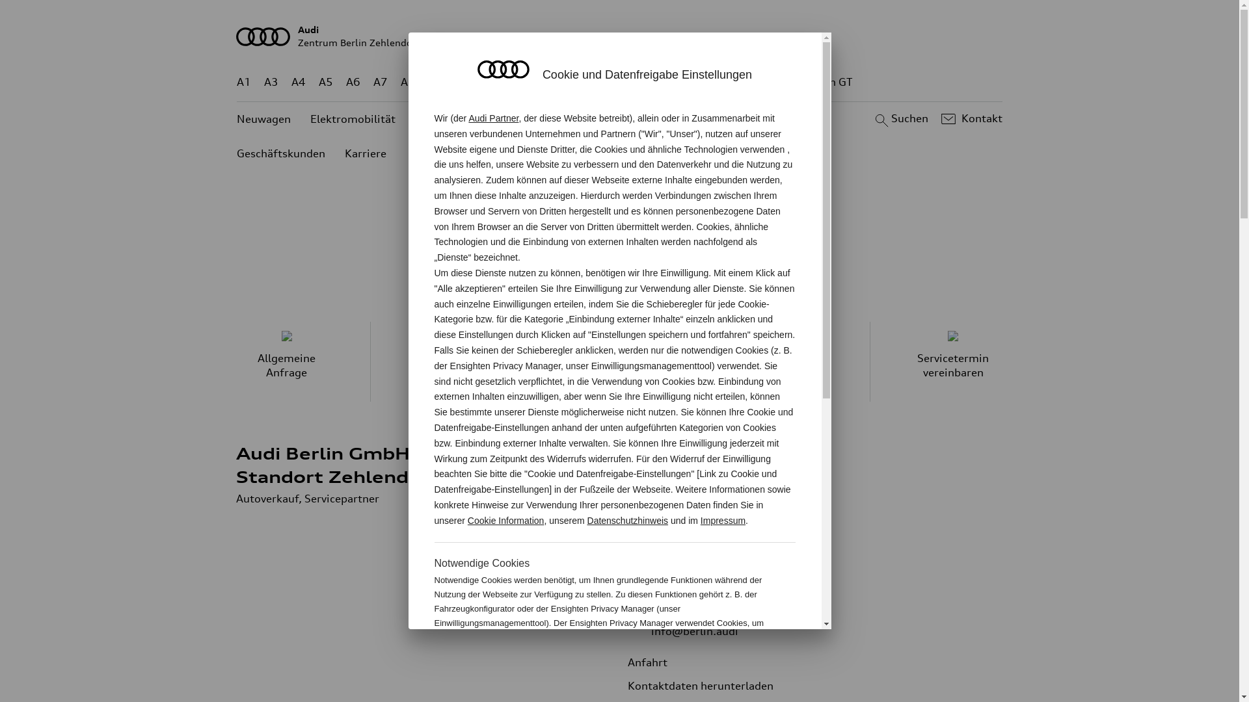 The width and height of the screenshot is (1249, 702). Describe the element at coordinates (244, 82) in the screenshot. I see `A1` at that location.